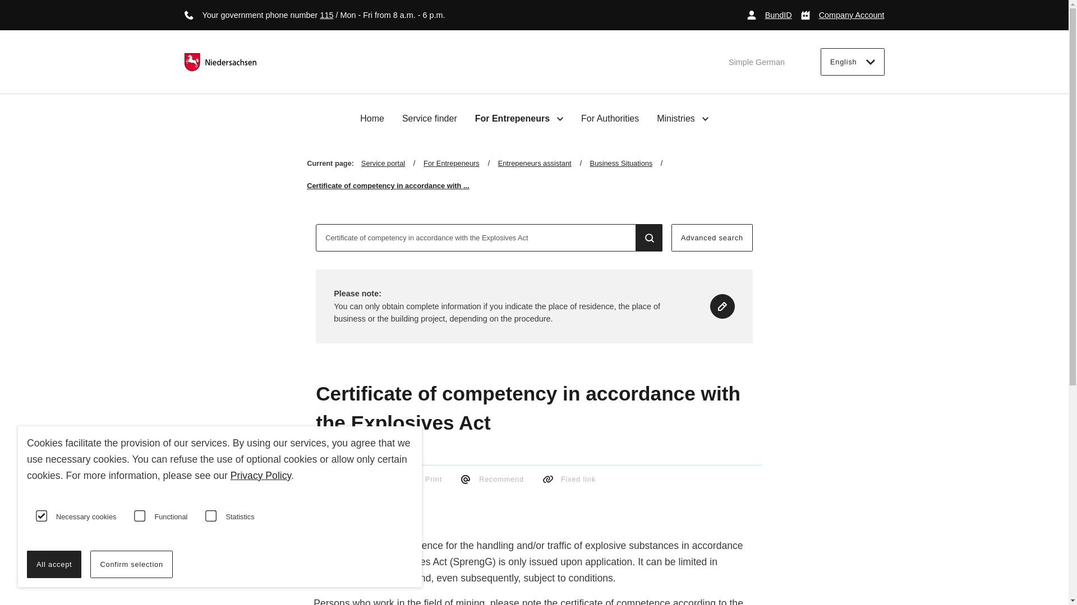 The height and width of the screenshot is (605, 1077). Describe the element at coordinates (460, 164) in the screenshot. I see `For Entrepeneurs` at that location.